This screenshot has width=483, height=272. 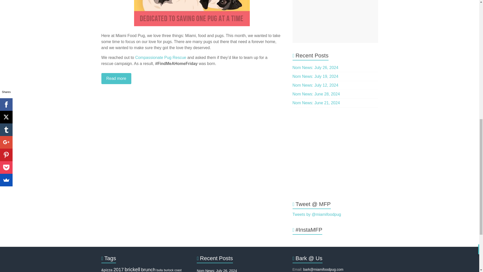 What do you see at coordinates (316, 103) in the screenshot?
I see `Nom News: June 21, 2024` at bounding box center [316, 103].